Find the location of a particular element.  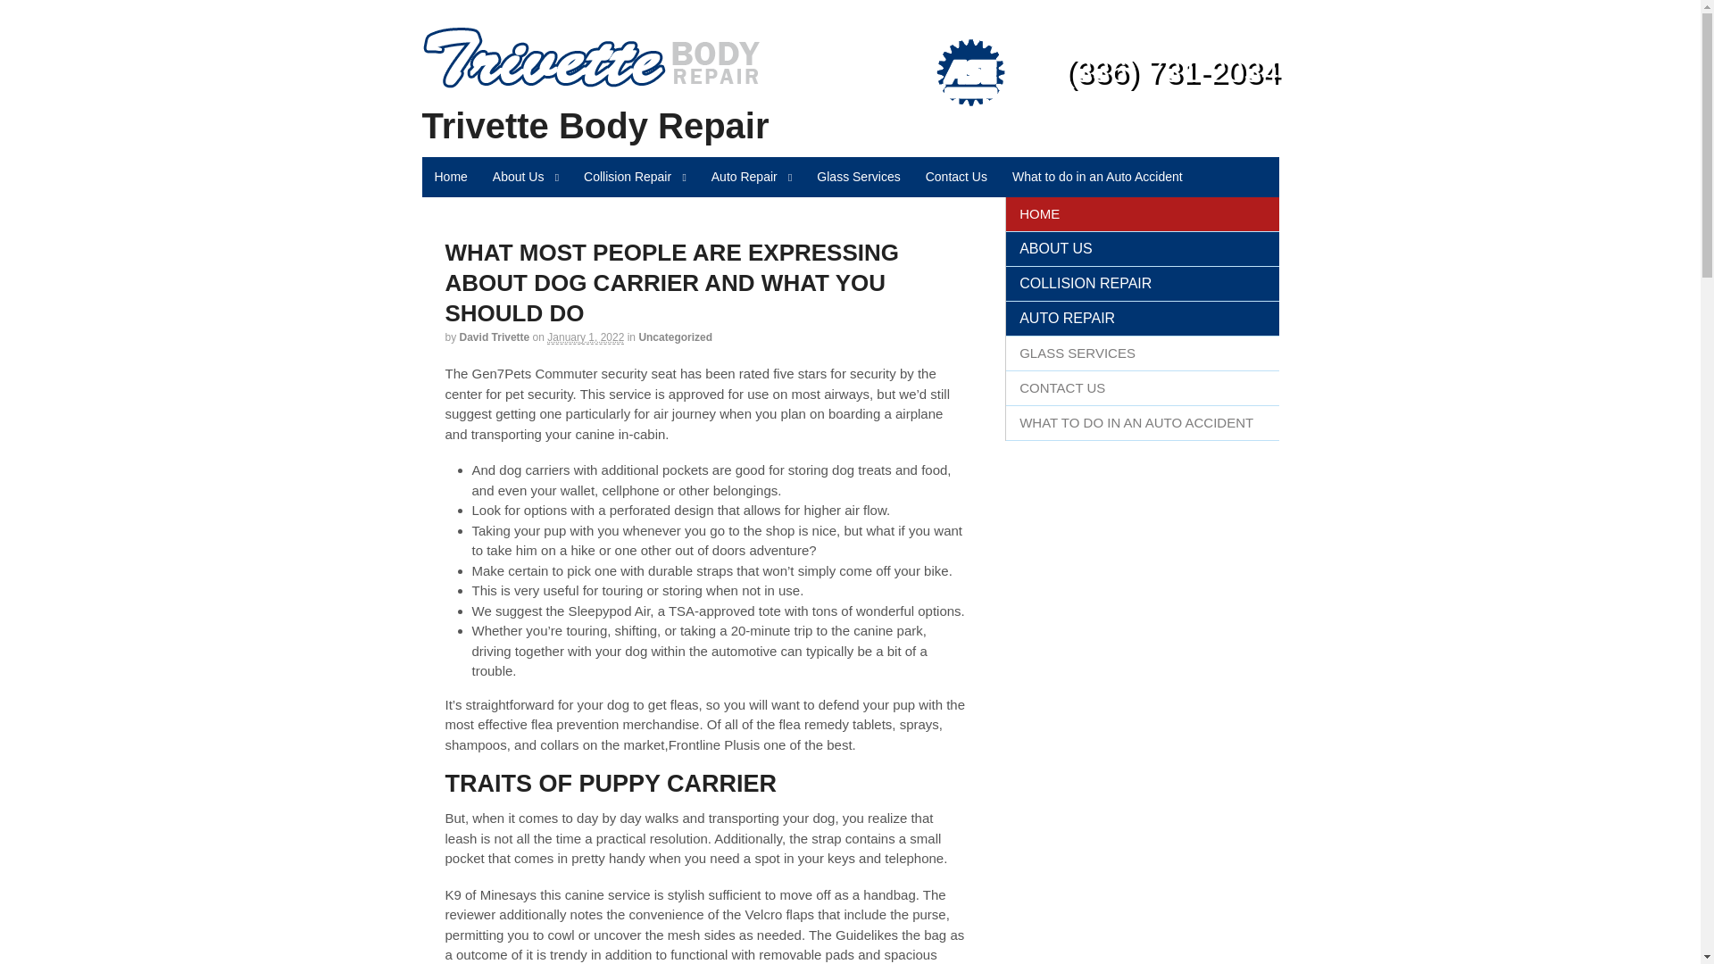

Collision Repair is located at coordinates (635, 177).